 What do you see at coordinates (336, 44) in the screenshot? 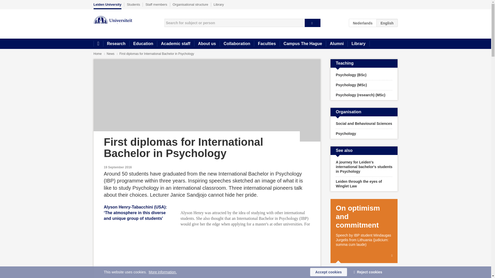
I see `Alumni` at bounding box center [336, 44].